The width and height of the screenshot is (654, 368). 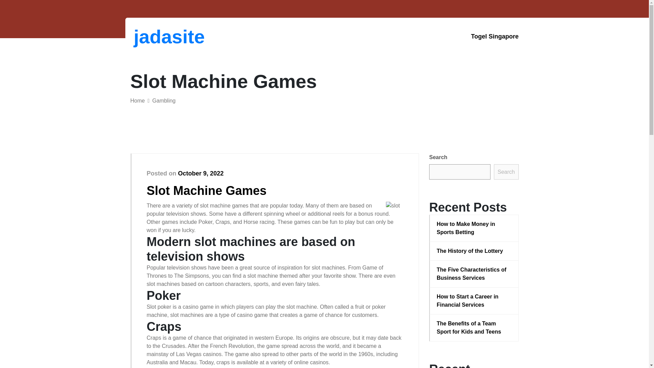 What do you see at coordinates (474, 251) in the screenshot?
I see `The History of the Lottery` at bounding box center [474, 251].